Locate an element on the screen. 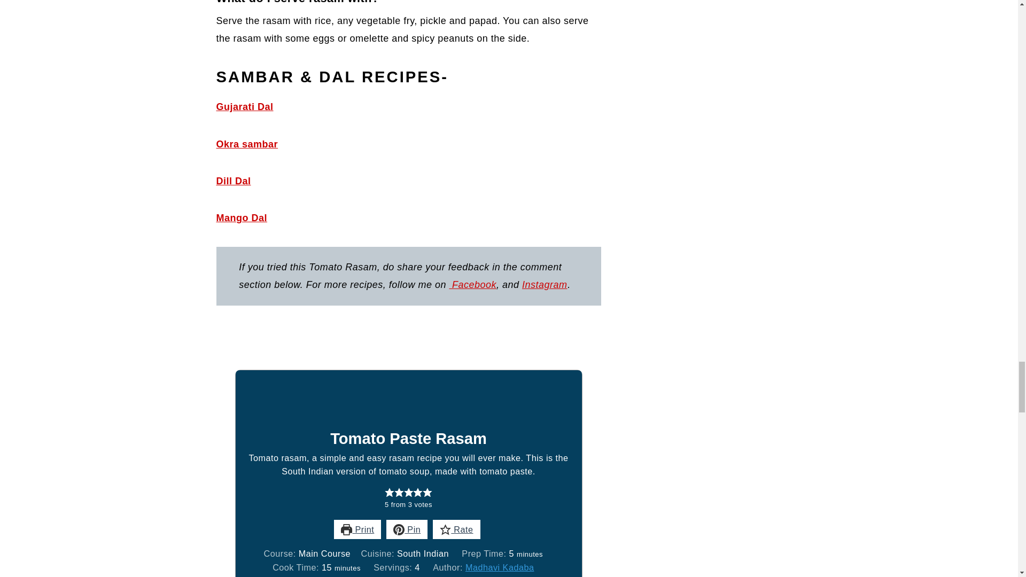  Madhavi Kadaba is located at coordinates (500, 567).